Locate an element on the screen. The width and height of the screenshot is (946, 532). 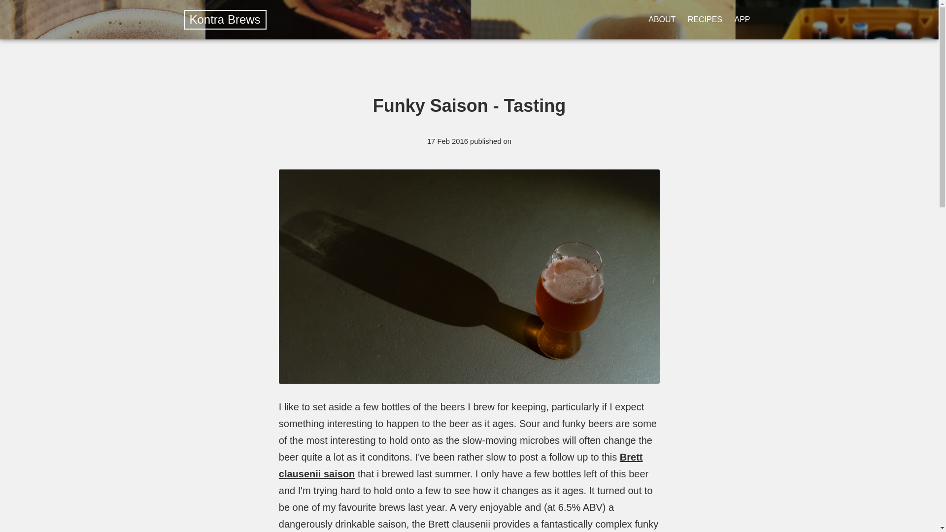
Brett clausenii saison is located at coordinates (461, 465).